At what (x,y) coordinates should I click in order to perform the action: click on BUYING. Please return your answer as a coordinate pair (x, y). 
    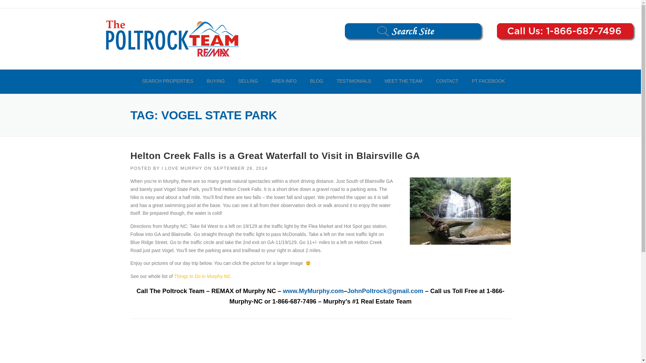
    Looking at the image, I should click on (215, 81).